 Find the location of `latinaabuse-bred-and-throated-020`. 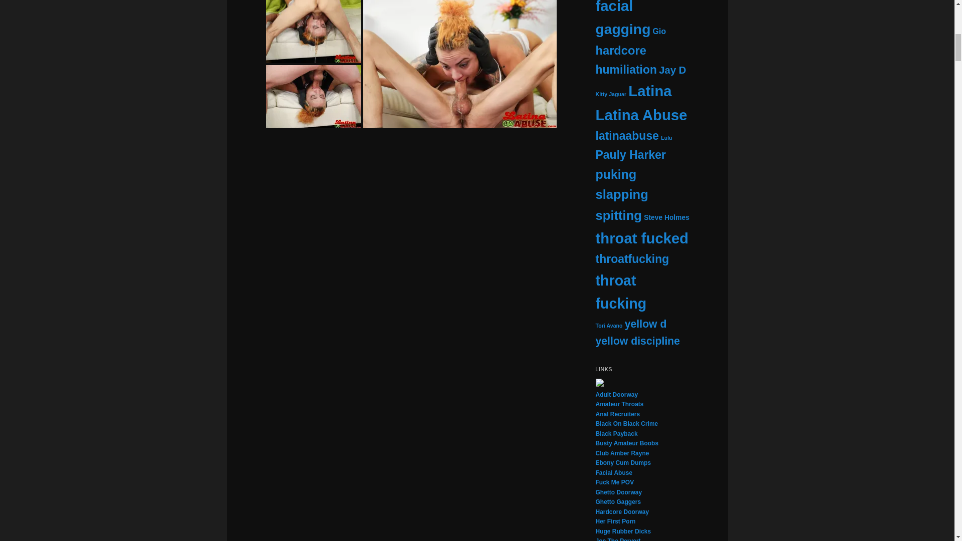

latinaabuse-bred-and-throated-020 is located at coordinates (313, 32).